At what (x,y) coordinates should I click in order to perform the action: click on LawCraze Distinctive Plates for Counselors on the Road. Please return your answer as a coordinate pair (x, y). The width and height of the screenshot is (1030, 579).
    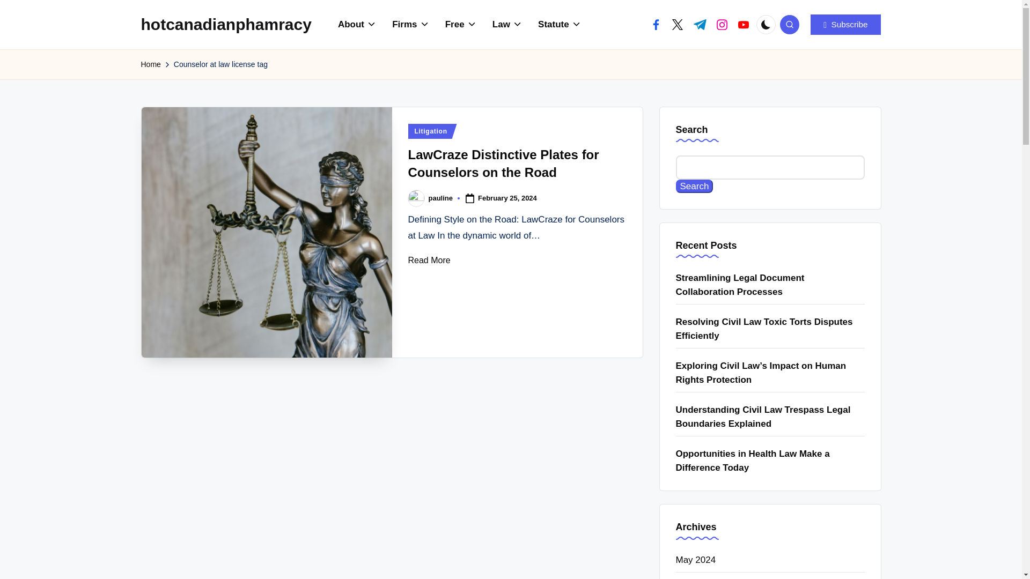
    Looking at the image, I should click on (267, 232).